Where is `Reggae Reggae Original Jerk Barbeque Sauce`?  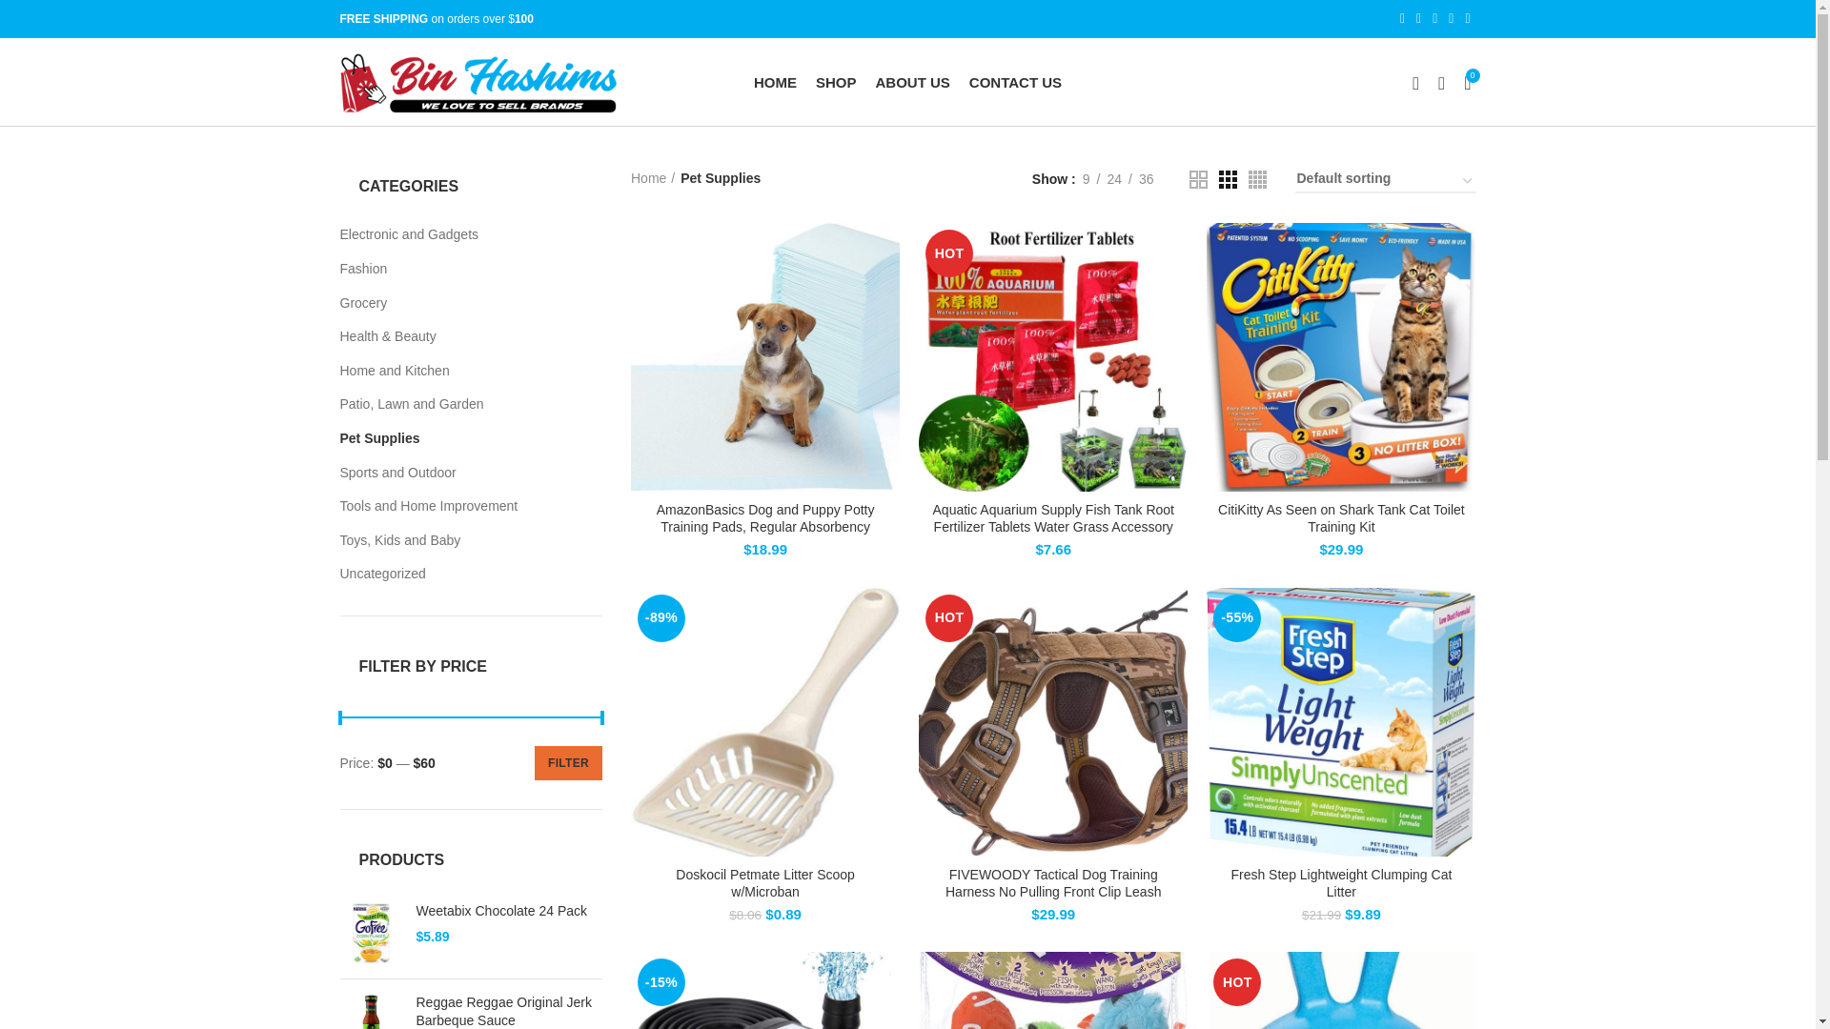
Reggae Reggae Original Jerk Barbeque Sauce is located at coordinates (508, 1012).